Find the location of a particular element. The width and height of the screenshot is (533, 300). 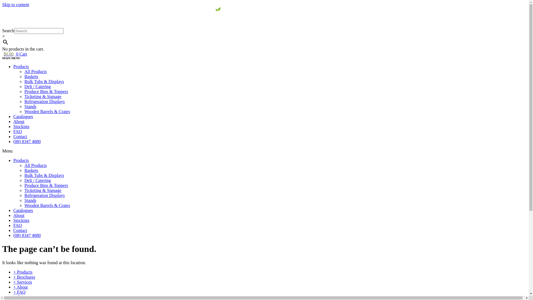

Produce Bins & Toppers is located at coordinates (46, 92).